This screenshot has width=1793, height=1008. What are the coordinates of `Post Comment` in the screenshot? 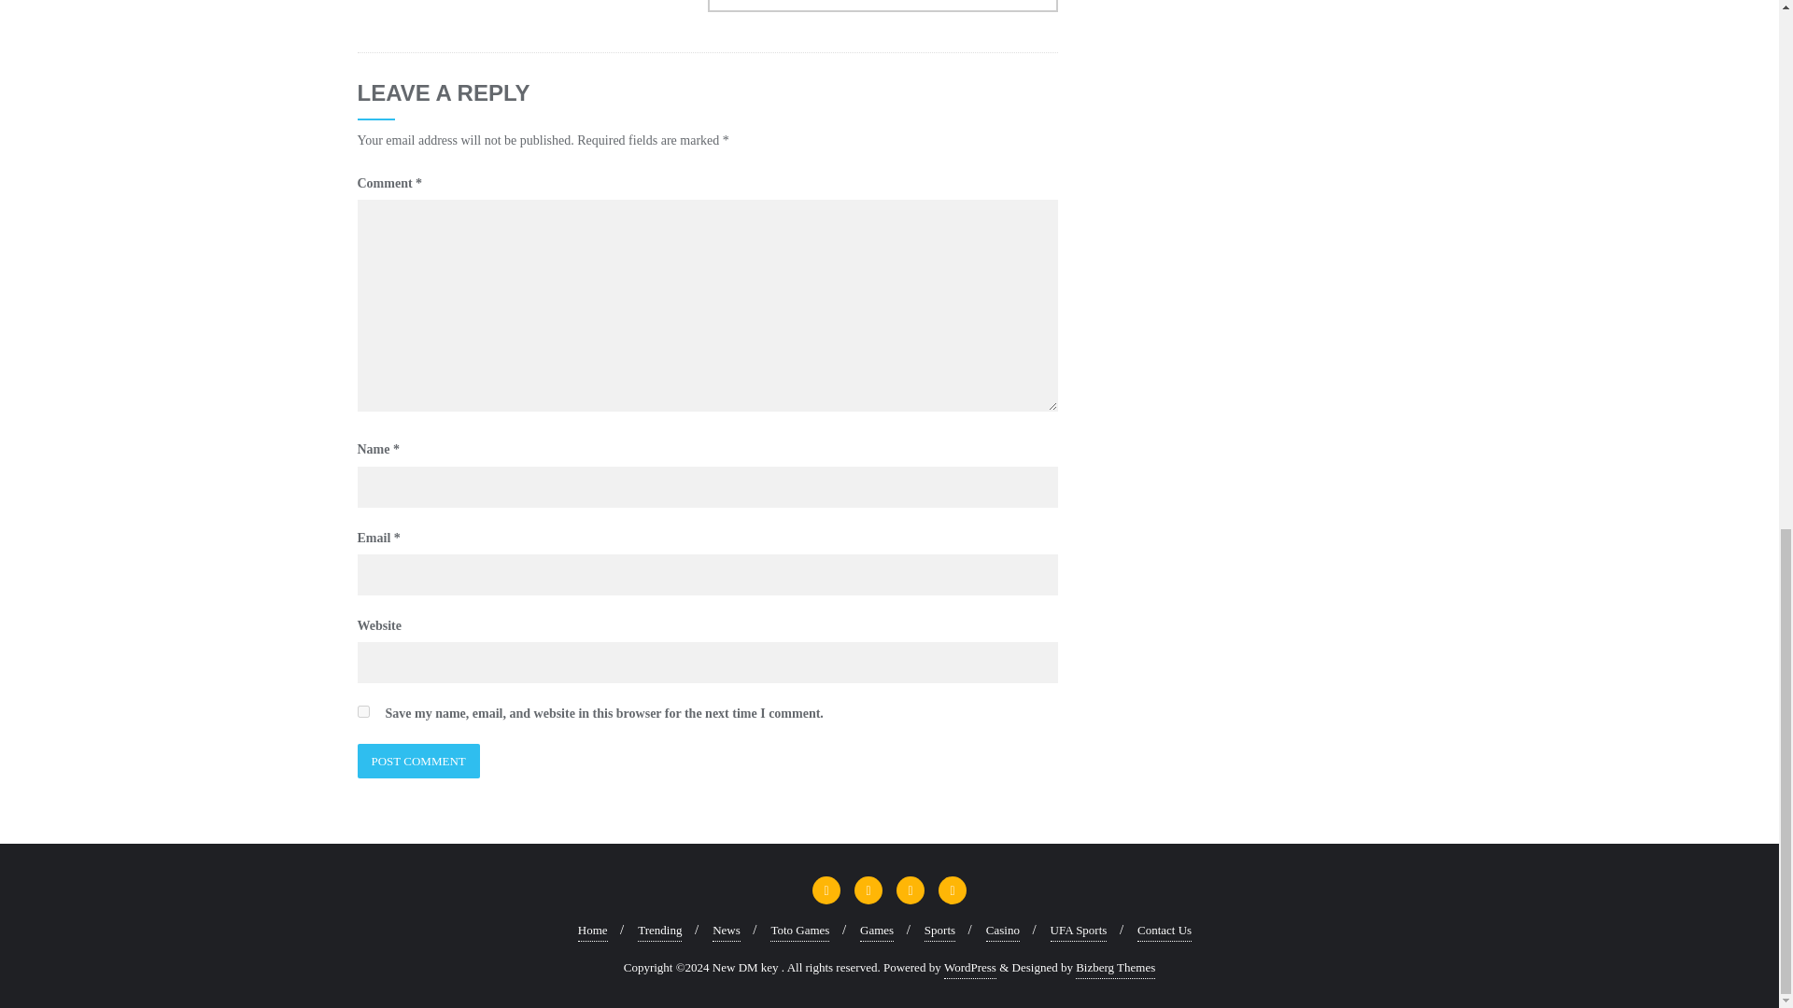 It's located at (417, 761).